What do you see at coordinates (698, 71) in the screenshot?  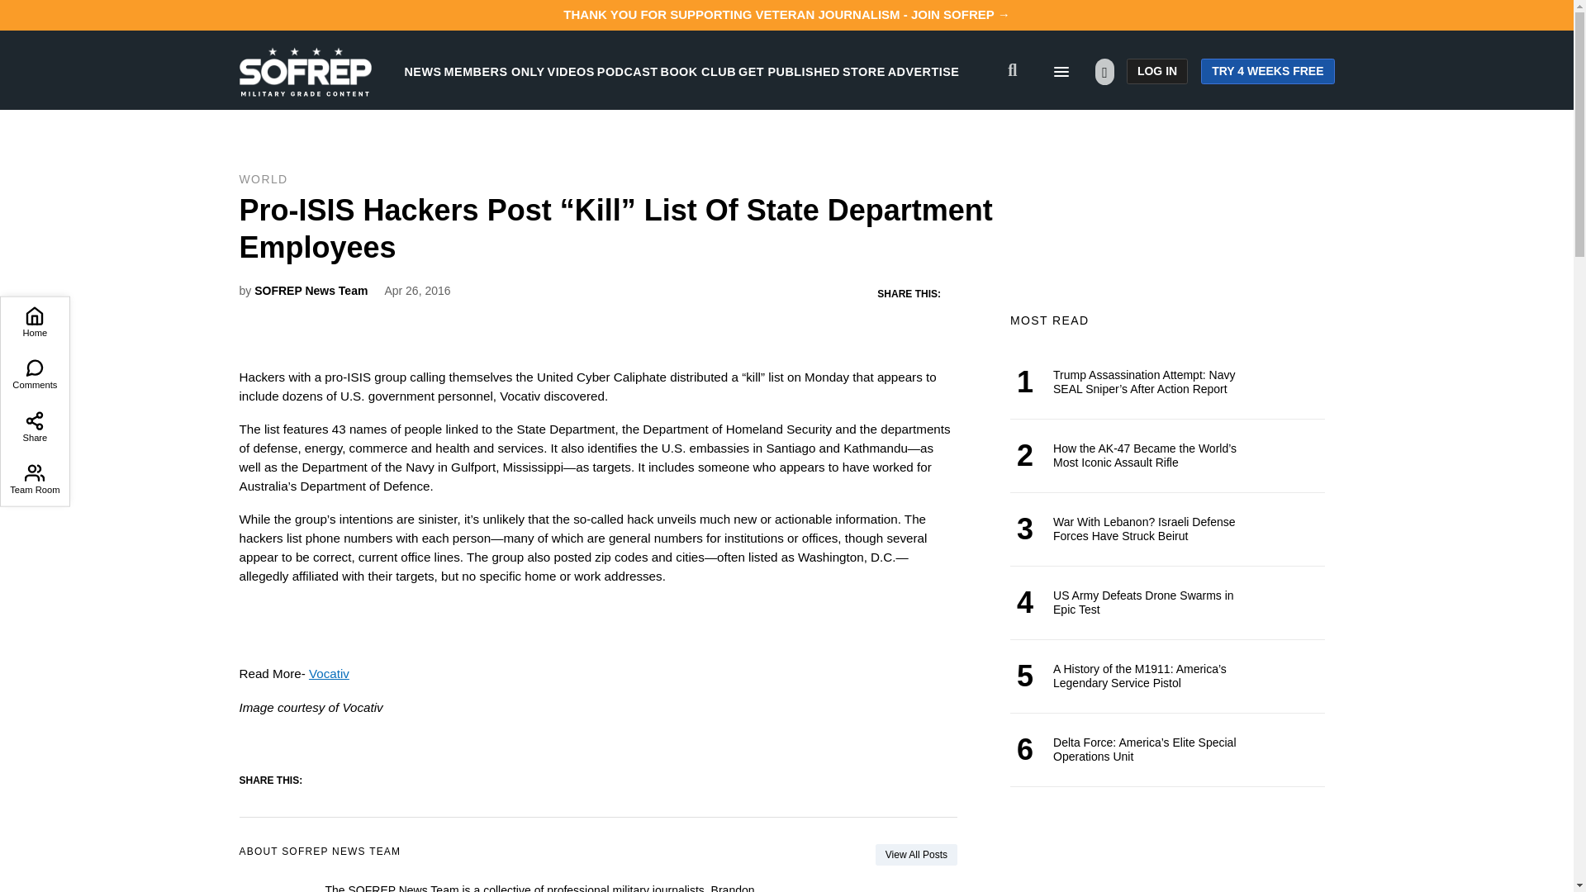 I see `BOOK CLUB` at bounding box center [698, 71].